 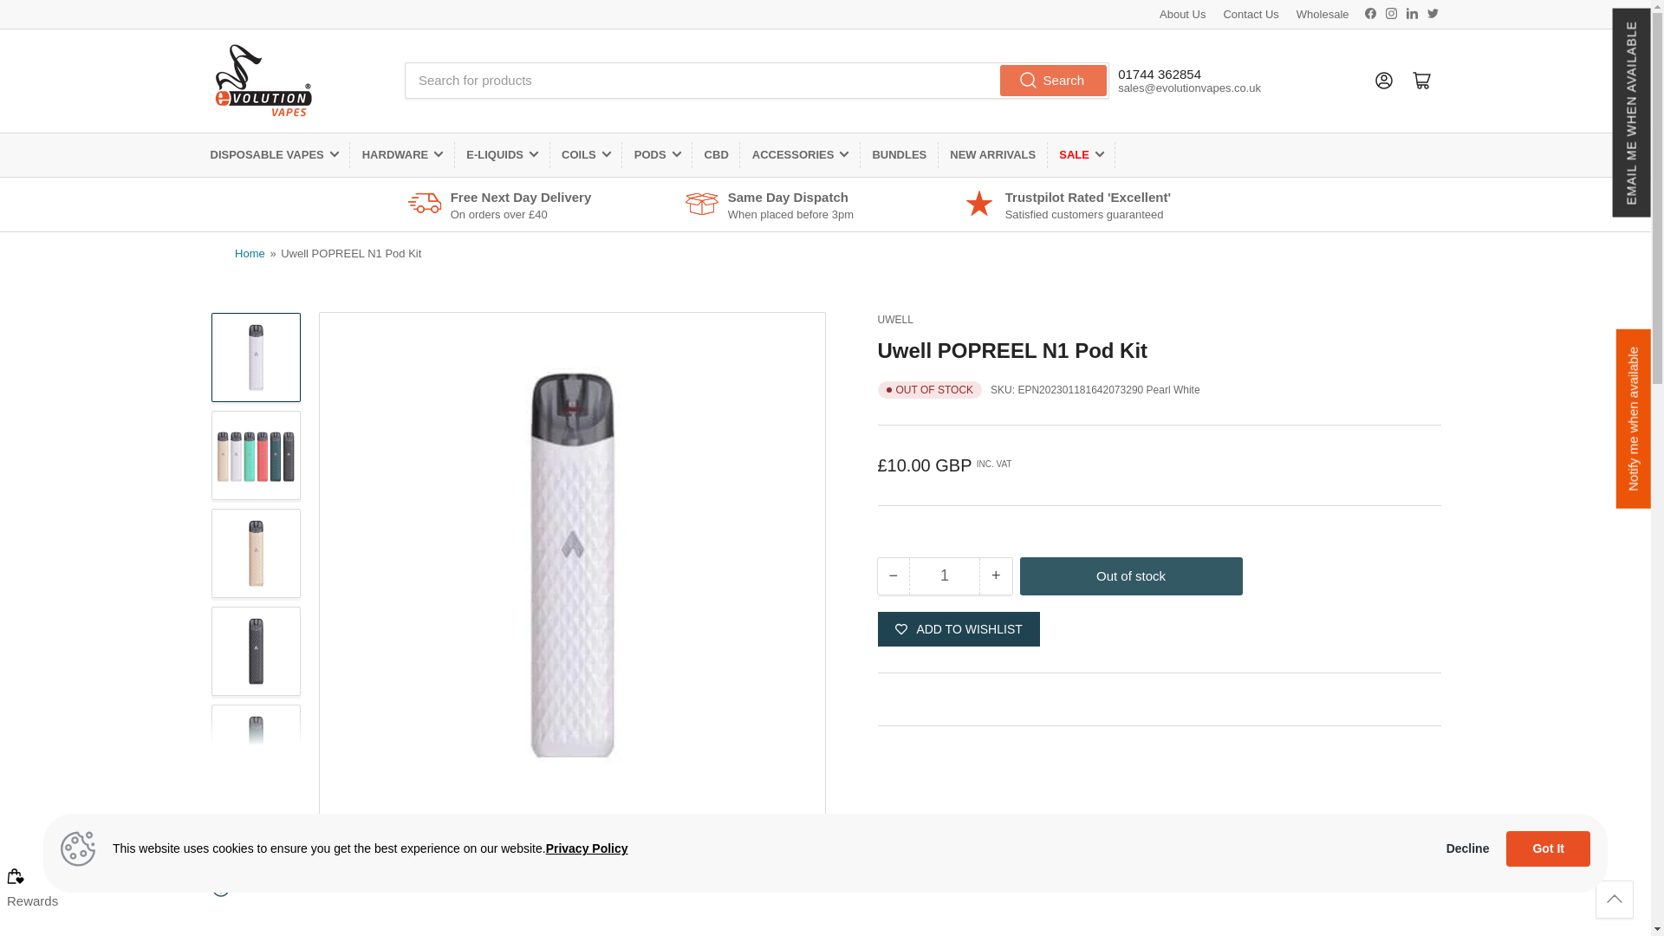 What do you see at coordinates (1421, 80) in the screenshot?
I see `Open mini cart` at bounding box center [1421, 80].